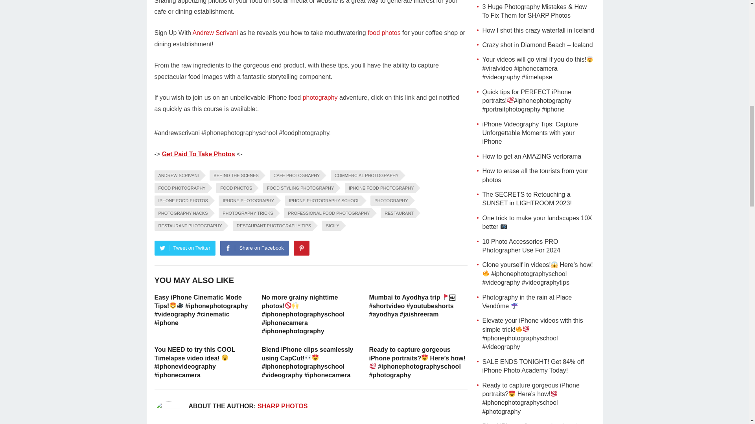 Image resolution: width=755 pixels, height=424 pixels. What do you see at coordinates (320, 97) in the screenshot?
I see `Posts tagged with photography` at bounding box center [320, 97].